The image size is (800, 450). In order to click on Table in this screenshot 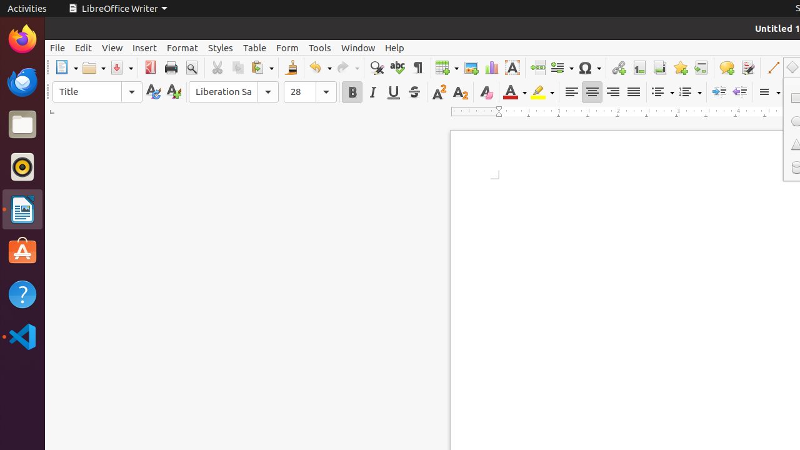, I will do `click(255, 47)`.